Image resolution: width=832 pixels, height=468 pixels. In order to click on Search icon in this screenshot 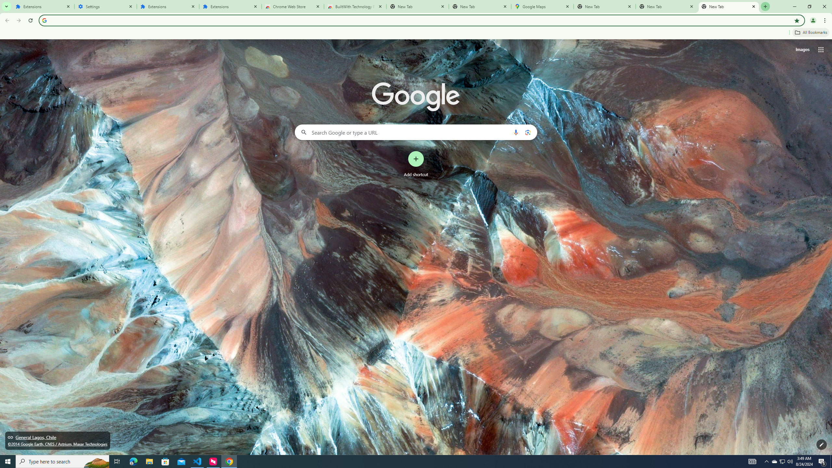, I will do `click(44, 20)`.